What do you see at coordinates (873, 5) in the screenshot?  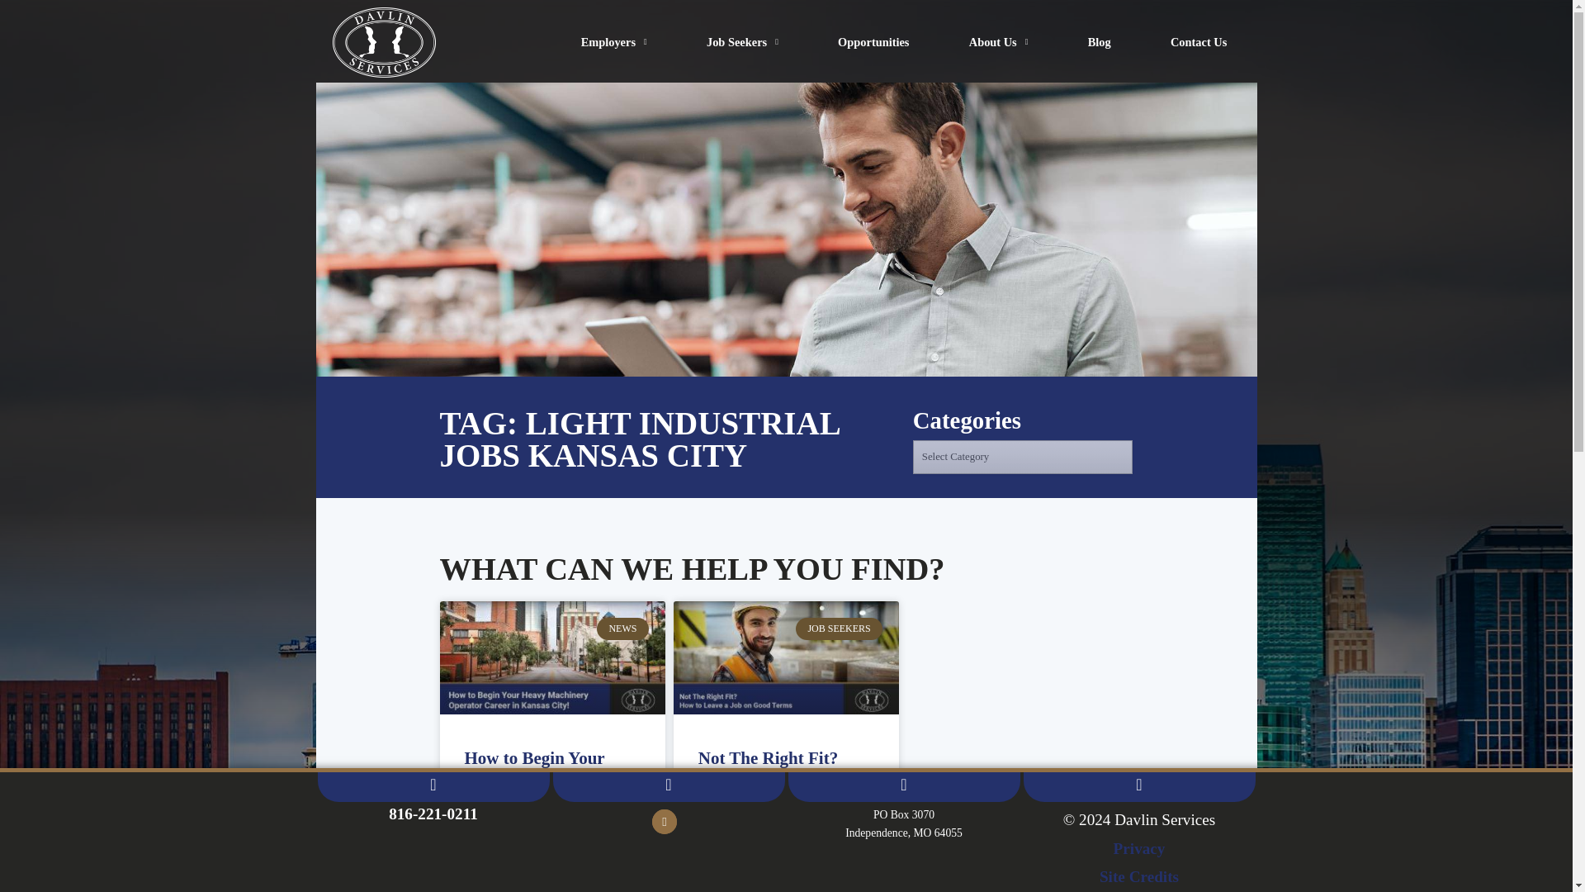 I see `Opportunities` at bounding box center [873, 5].